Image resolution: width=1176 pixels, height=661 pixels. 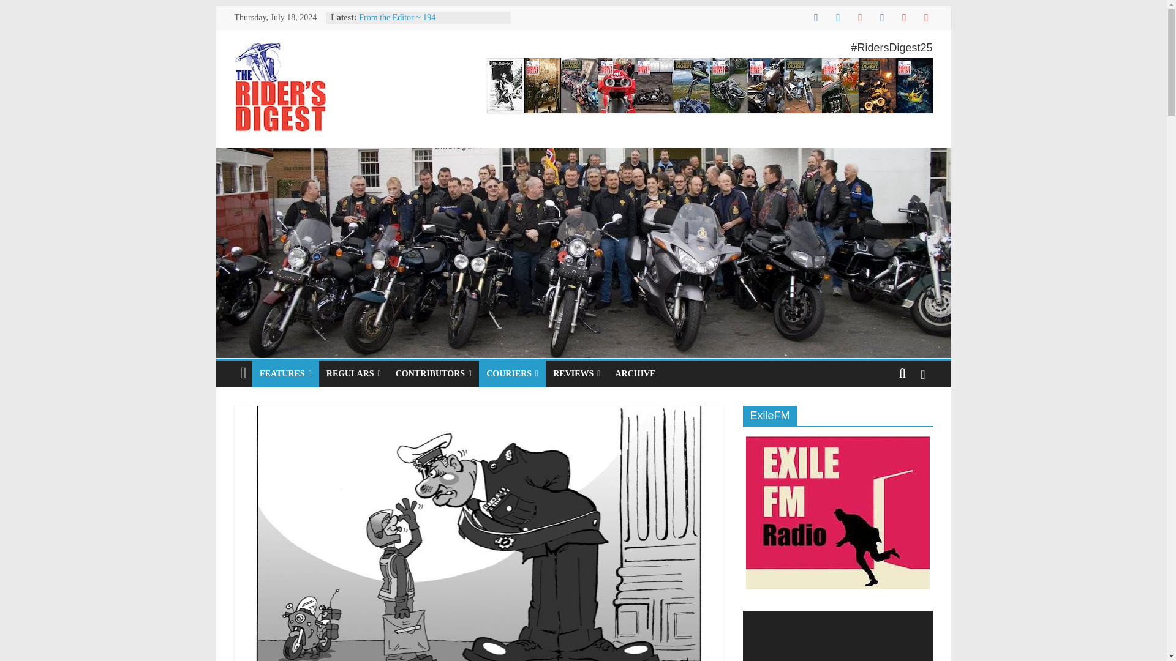 What do you see at coordinates (582, 155) in the screenshot?
I see `The Rider's Digest Live` at bounding box center [582, 155].